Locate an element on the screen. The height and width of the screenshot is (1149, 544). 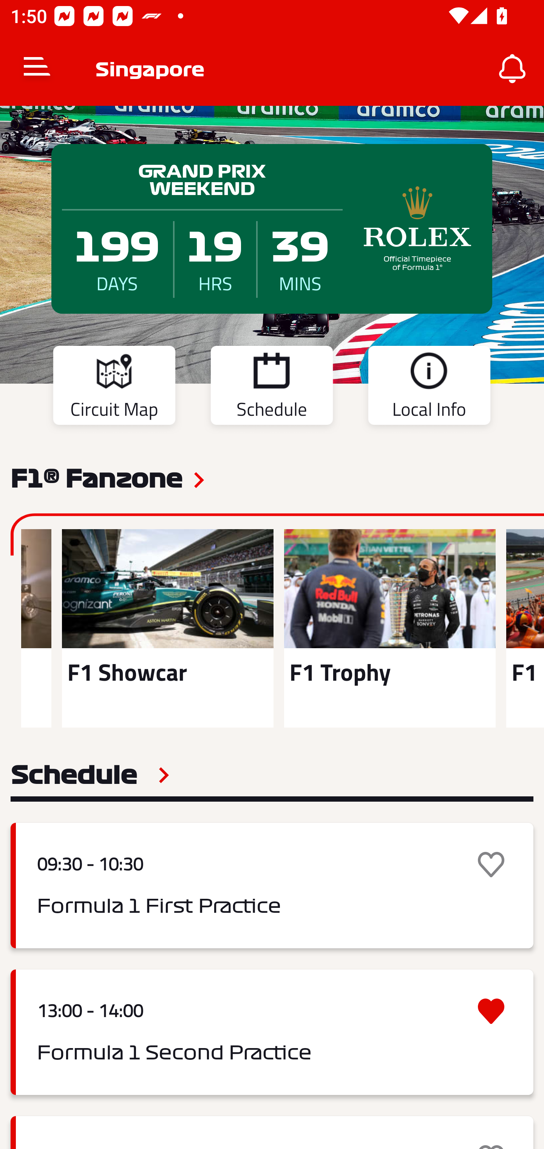
13:00 - 14:00 Formula 1 Second Practice is located at coordinates (272, 1032).